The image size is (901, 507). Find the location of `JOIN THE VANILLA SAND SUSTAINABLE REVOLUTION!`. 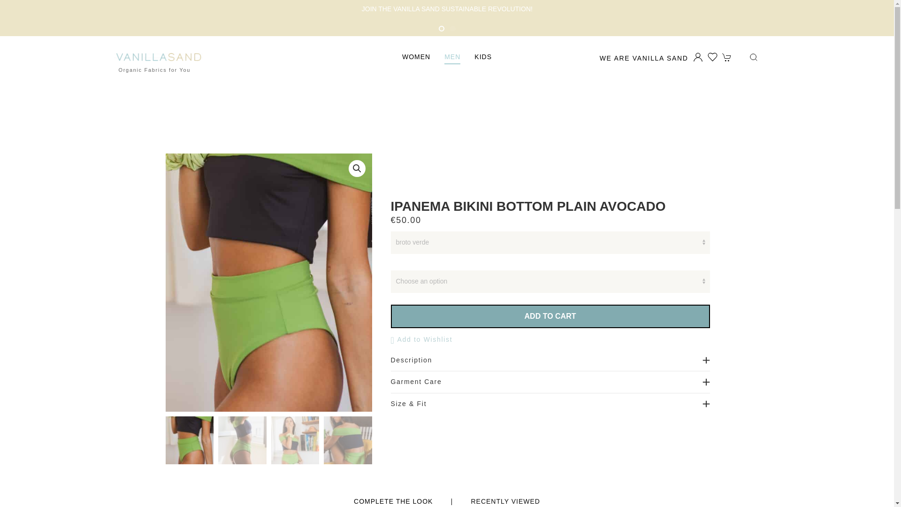

JOIN THE VANILLA SAND SUSTAINABLE REVOLUTION! is located at coordinates (447, 8).